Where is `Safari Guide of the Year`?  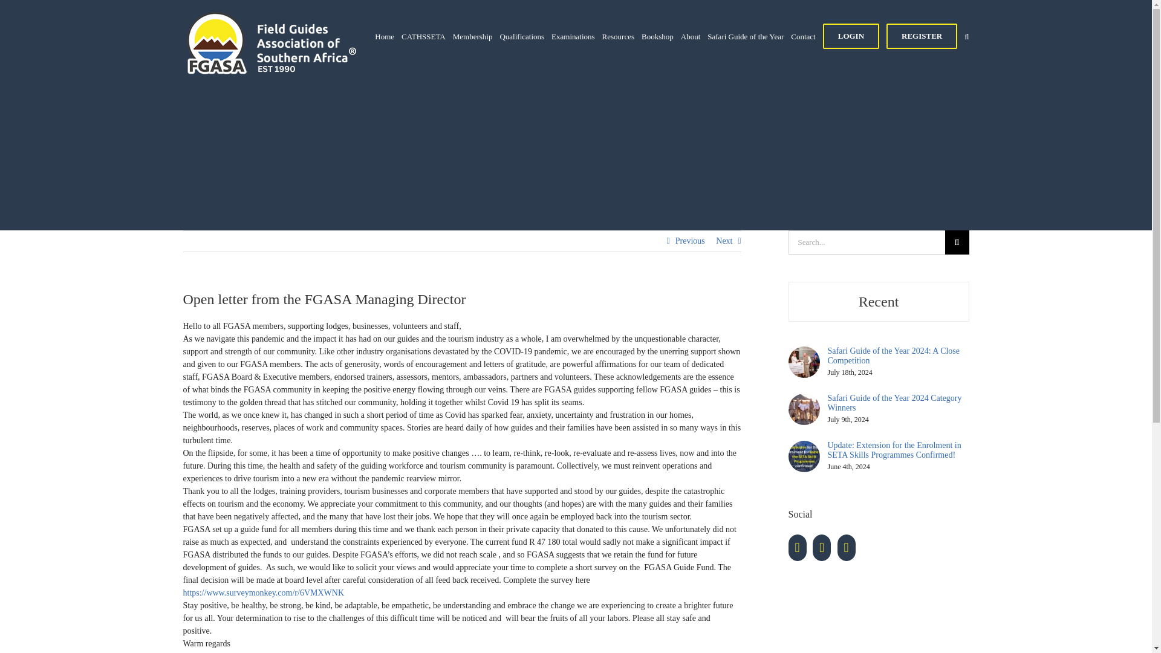
Safari Guide of the Year is located at coordinates (745, 36).